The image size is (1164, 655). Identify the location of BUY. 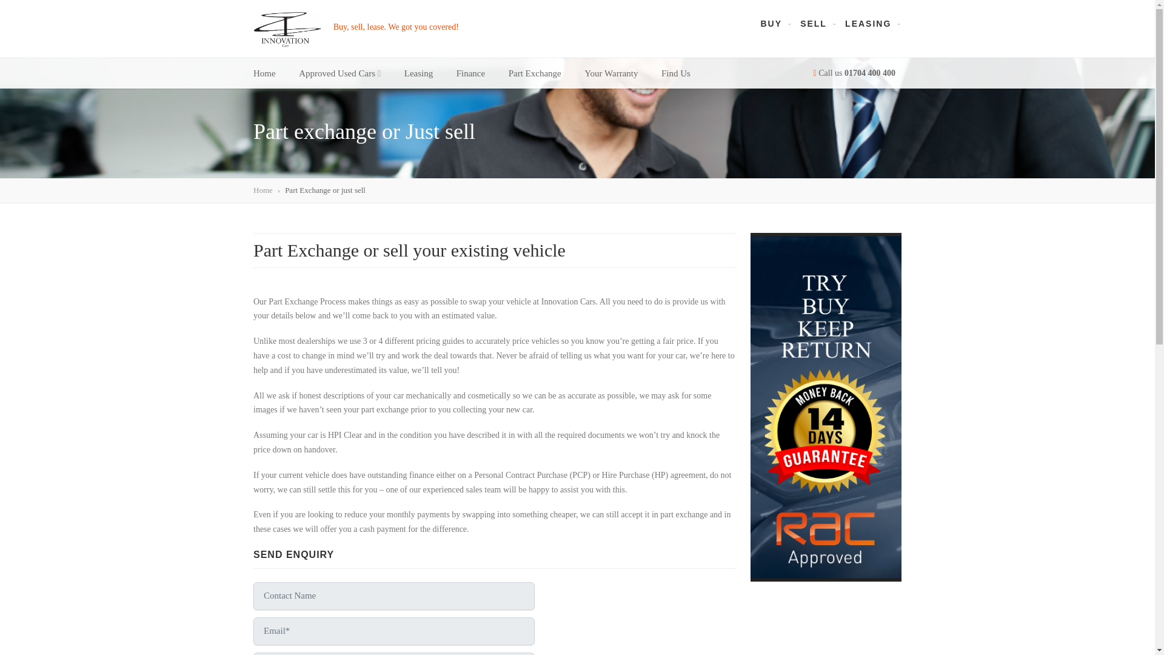
(771, 24).